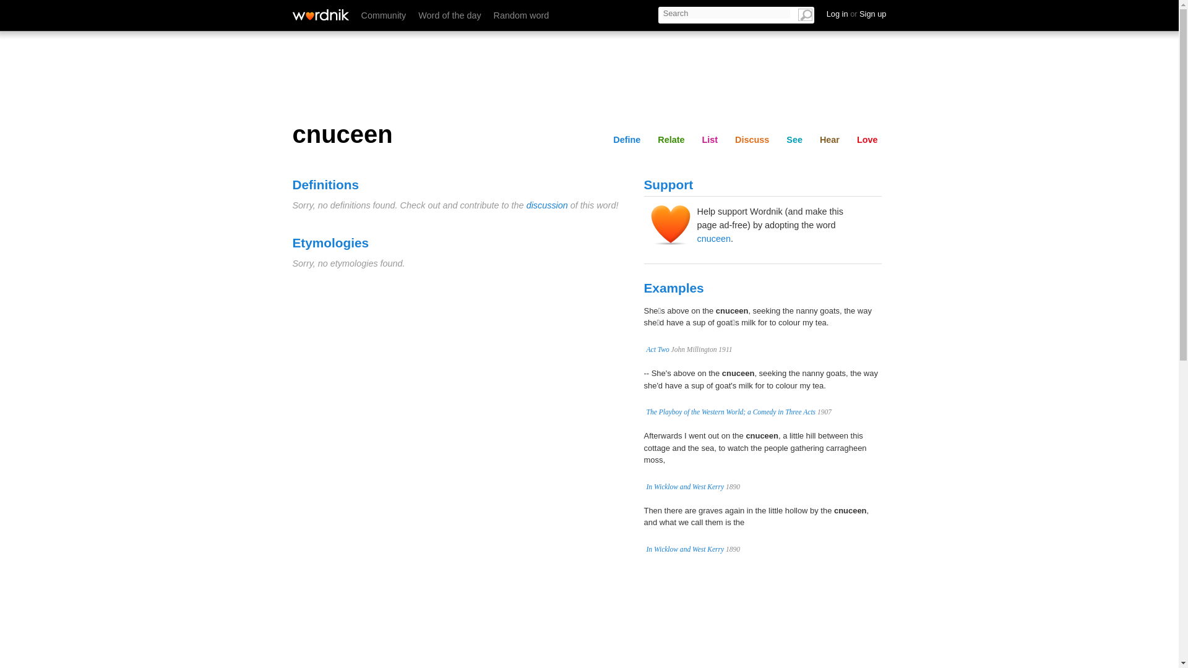 This screenshot has width=1188, height=668. I want to click on Define, so click(651, 13).